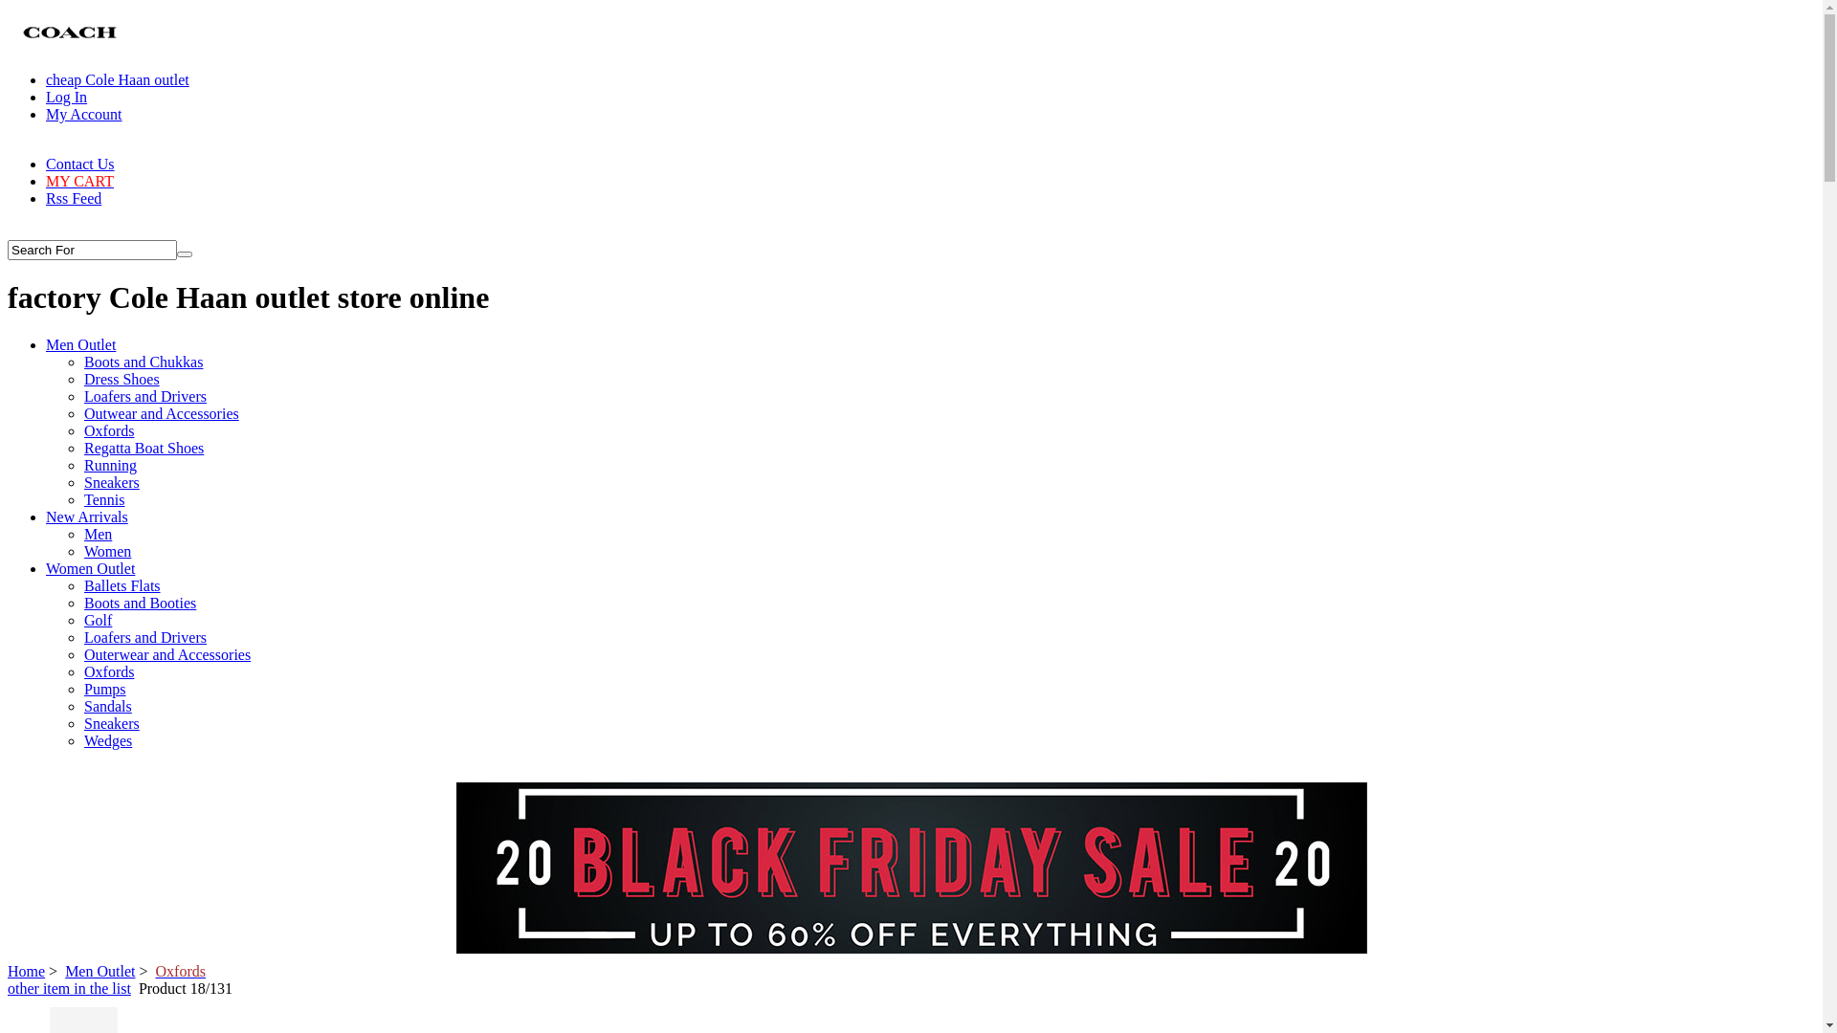 This screenshot has height=1033, width=1837. What do you see at coordinates (122, 379) in the screenshot?
I see `Dress Shoes` at bounding box center [122, 379].